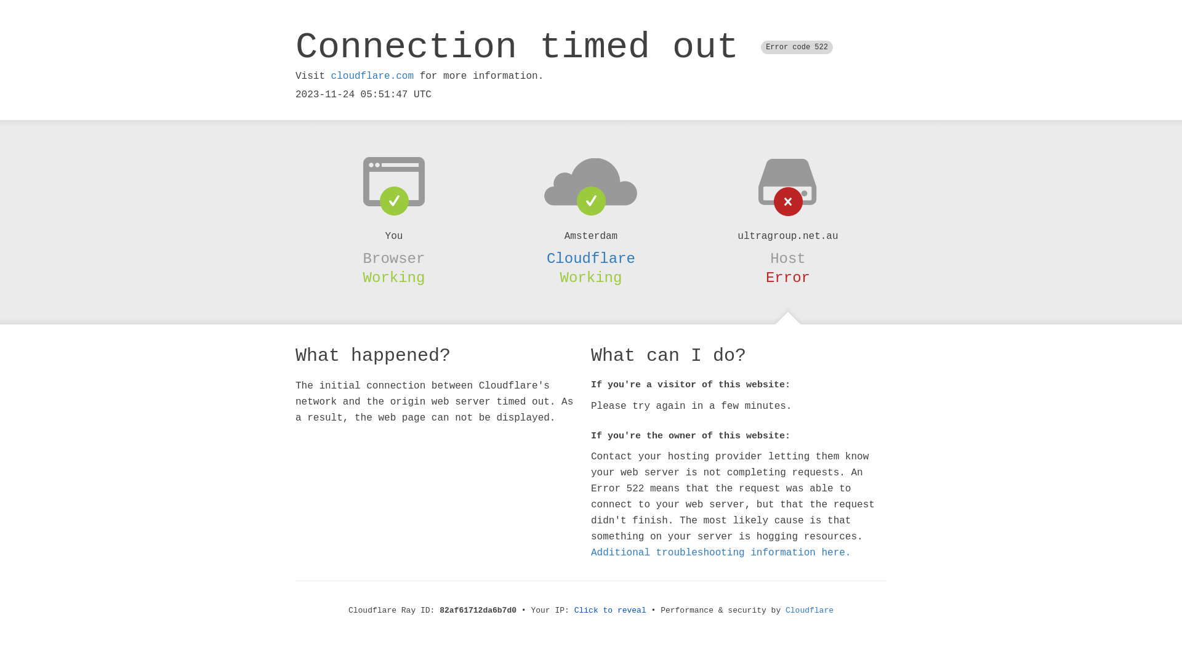 This screenshot has height=665, width=1182. What do you see at coordinates (721, 553) in the screenshot?
I see `Additional troubleshooting information here.` at bounding box center [721, 553].